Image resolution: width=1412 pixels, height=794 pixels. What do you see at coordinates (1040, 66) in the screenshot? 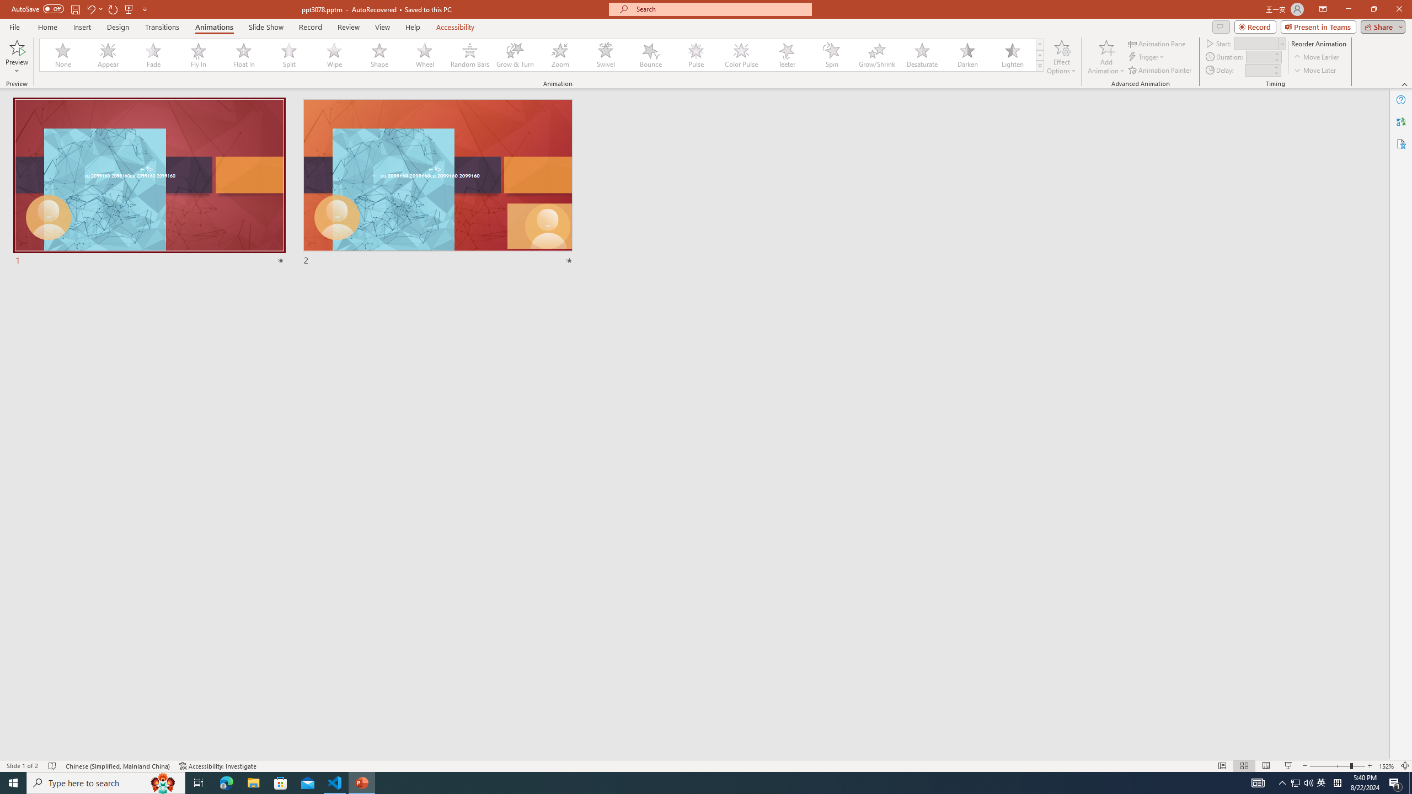
I see `Animation Styles` at bounding box center [1040, 66].